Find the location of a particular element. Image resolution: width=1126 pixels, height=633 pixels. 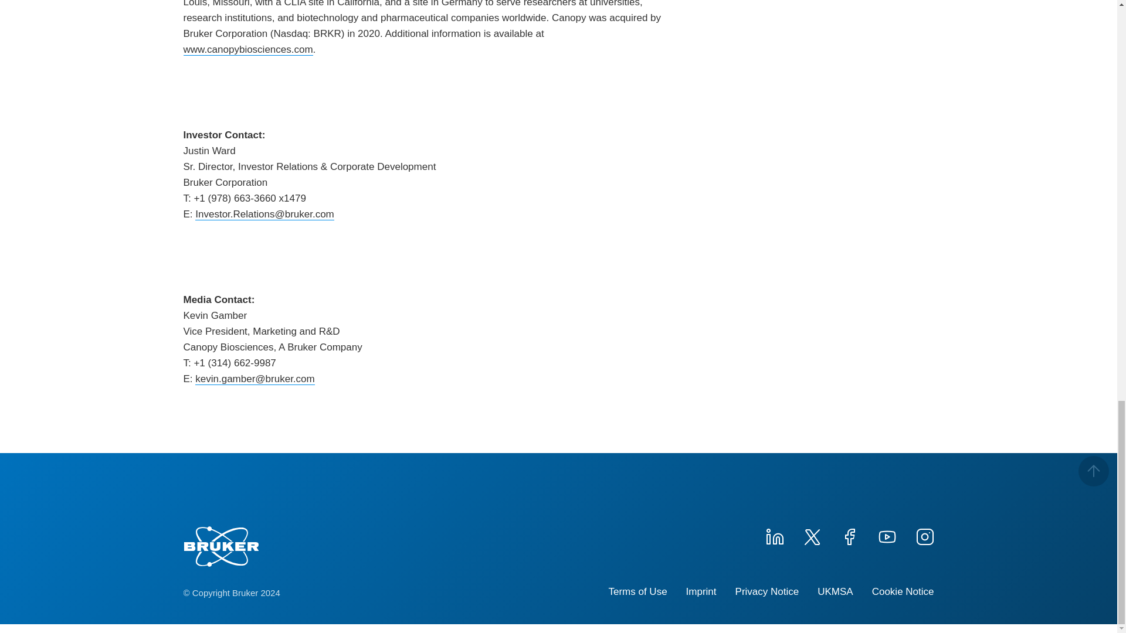

Privacy Notice is located at coordinates (767, 592).